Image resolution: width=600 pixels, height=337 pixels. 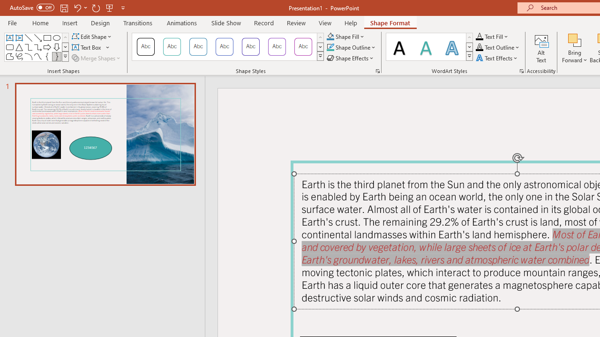 What do you see at coordinates (429, 47) in the screenshot?
I see `AutomationID: TextStylesGallery` at bounding box center [429, 47].